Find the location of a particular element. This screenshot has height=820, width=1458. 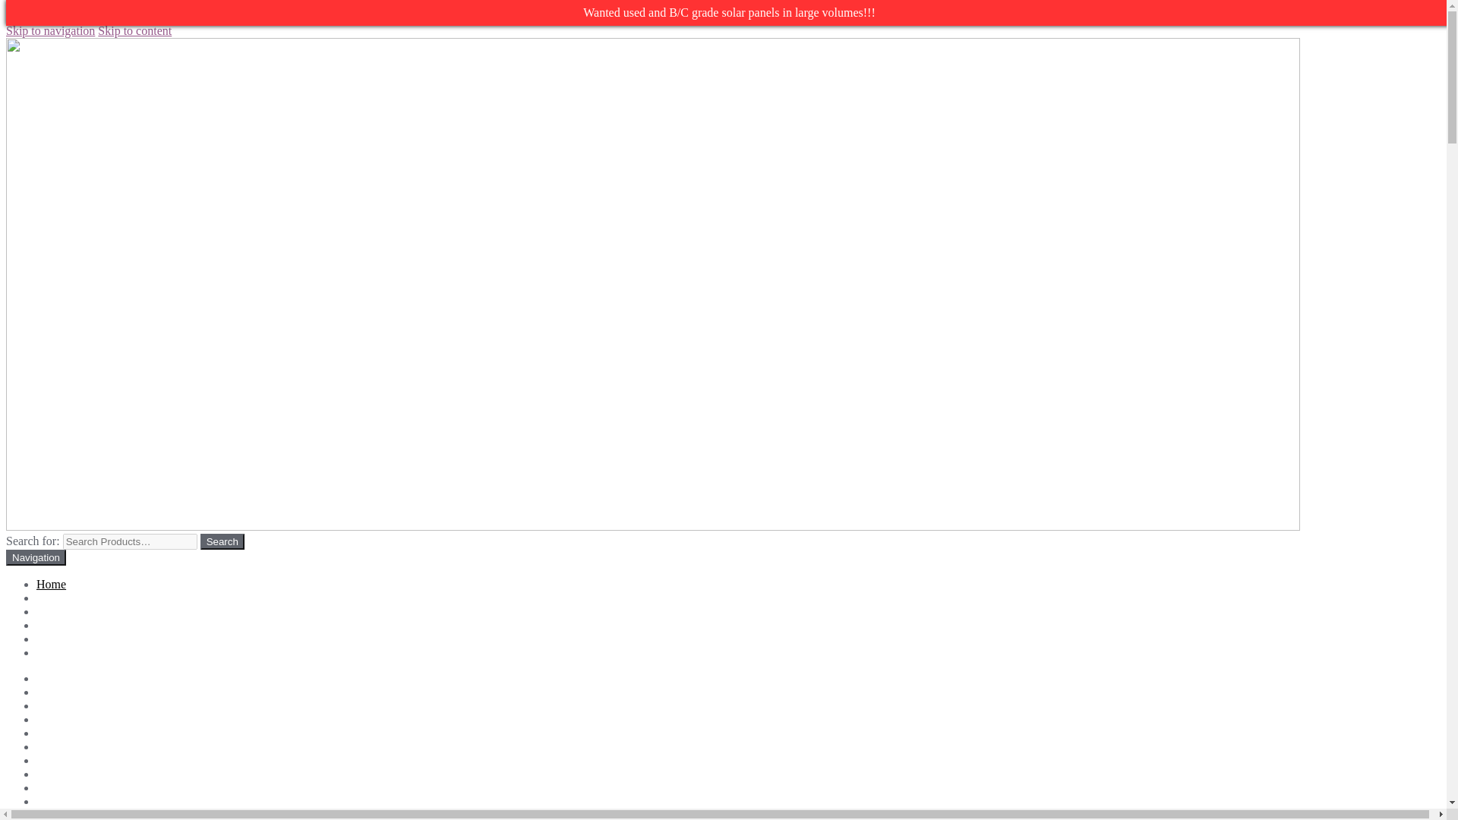

About us is located at coordinates (58, 692).